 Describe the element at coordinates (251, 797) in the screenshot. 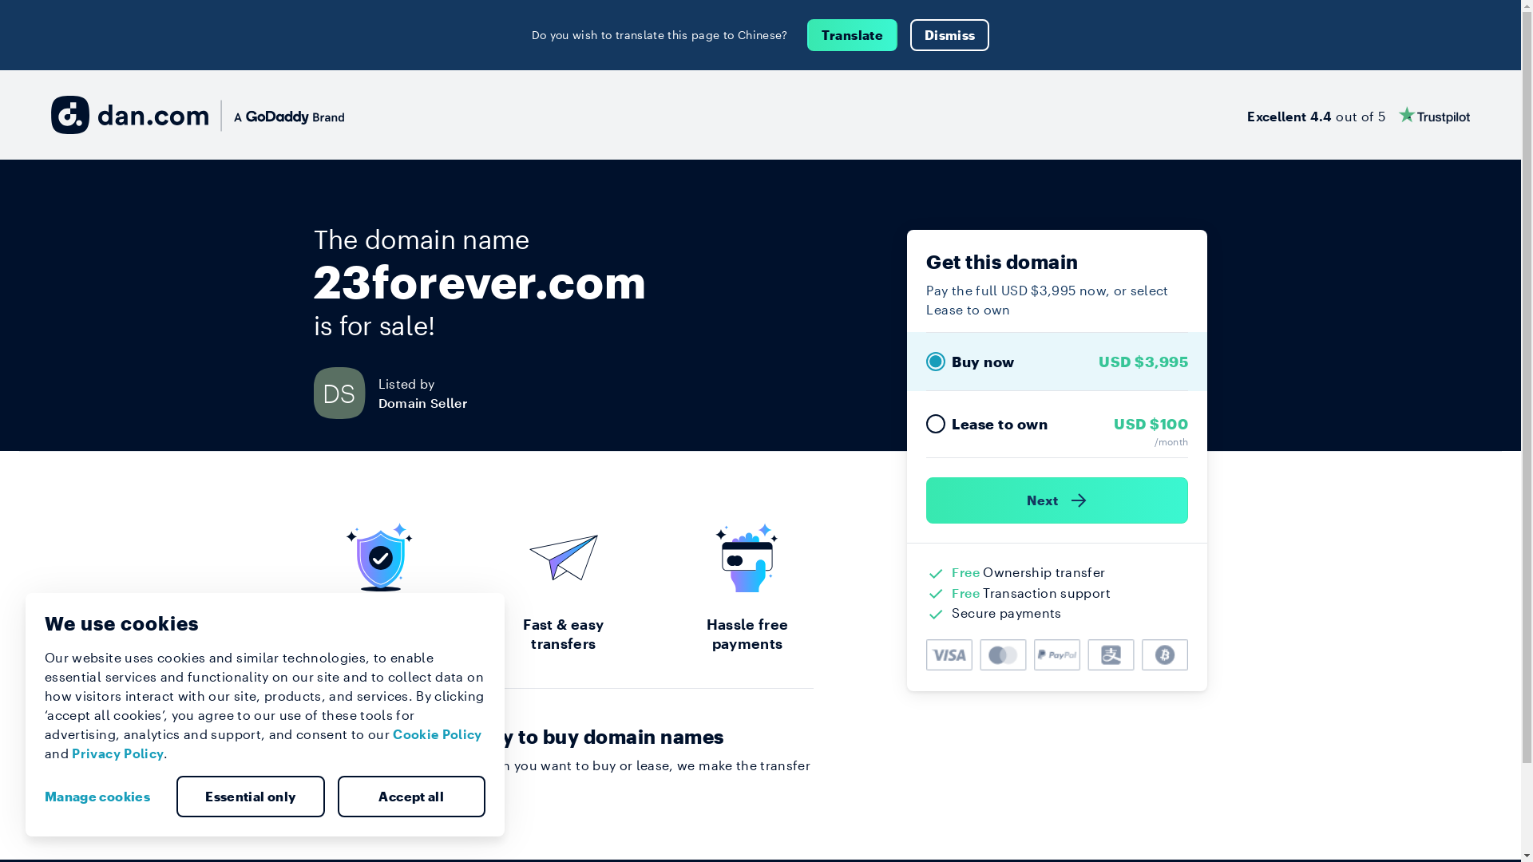

I see `Essential only` at that location.